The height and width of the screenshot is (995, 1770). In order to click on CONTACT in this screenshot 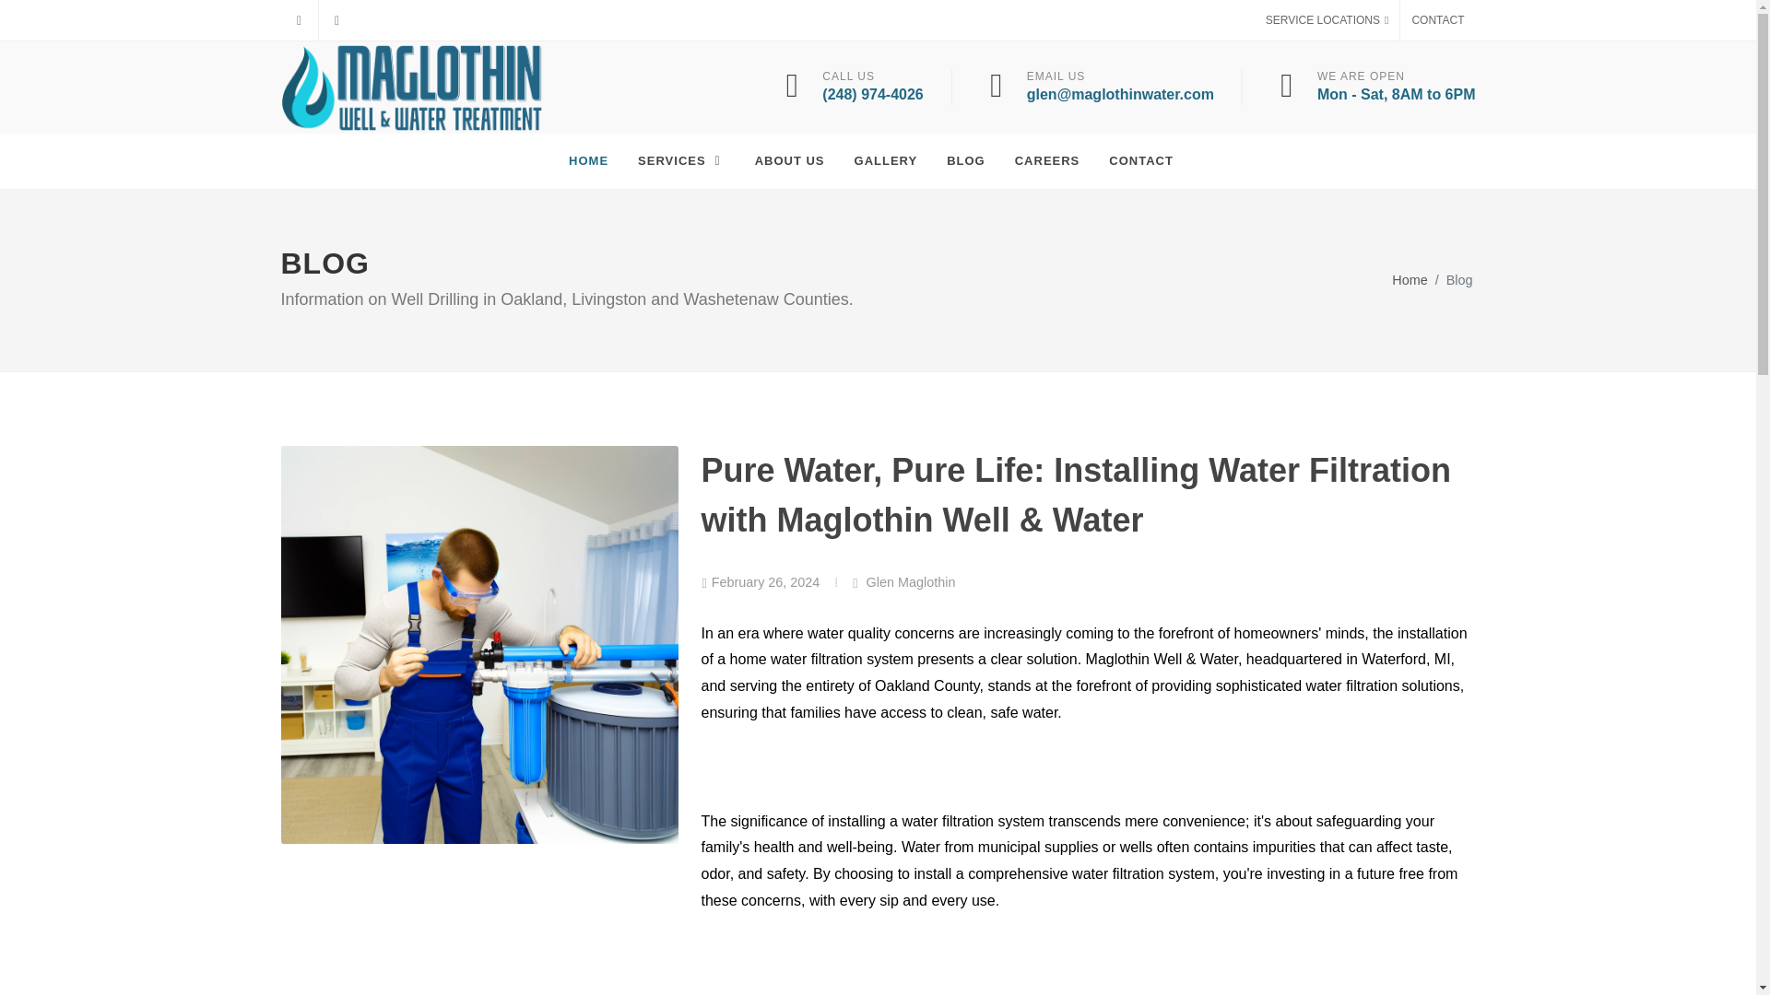, I will do `click(1436, 20)`.